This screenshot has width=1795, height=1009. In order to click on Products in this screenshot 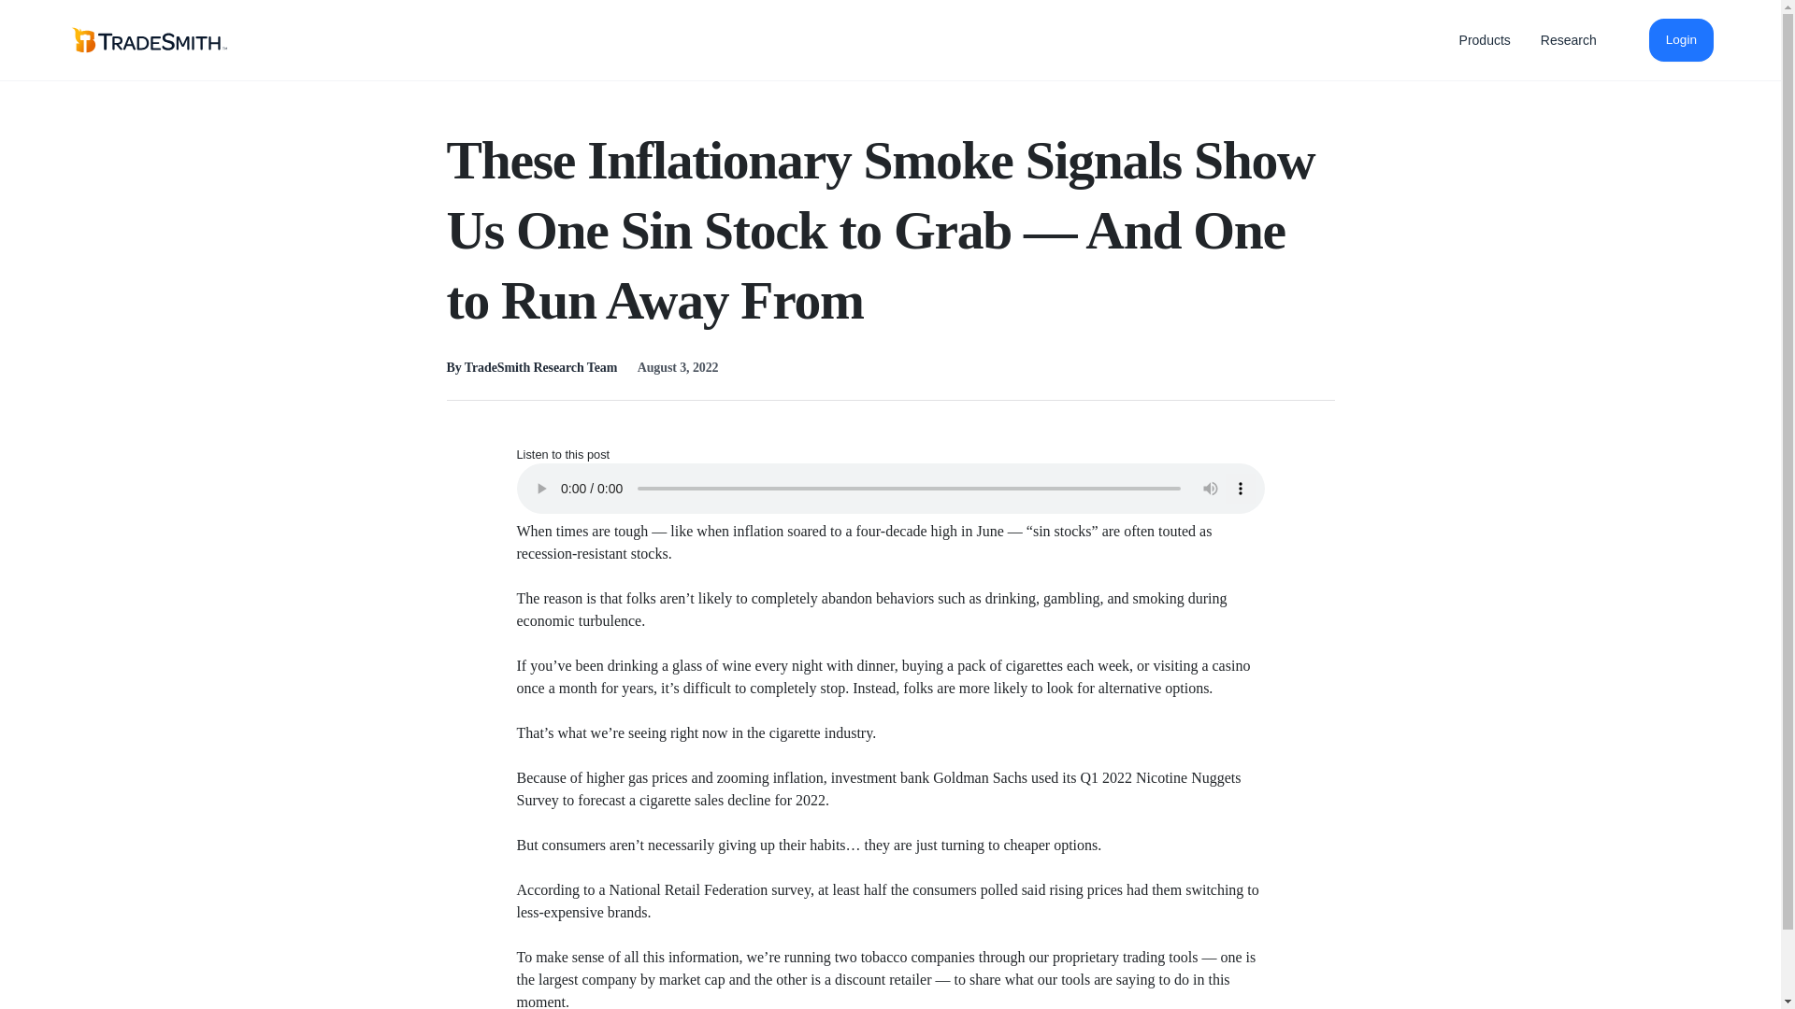, I will do `click(1485, 39)`.